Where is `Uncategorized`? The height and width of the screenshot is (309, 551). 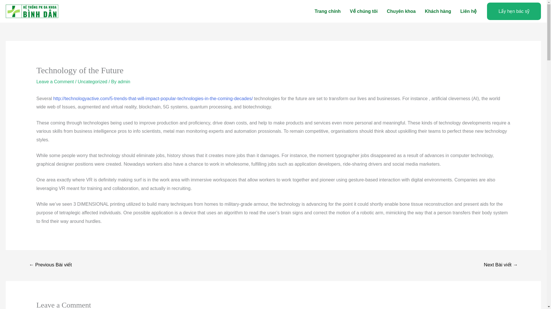 Uncategorized is located at coordinates (92, 81).